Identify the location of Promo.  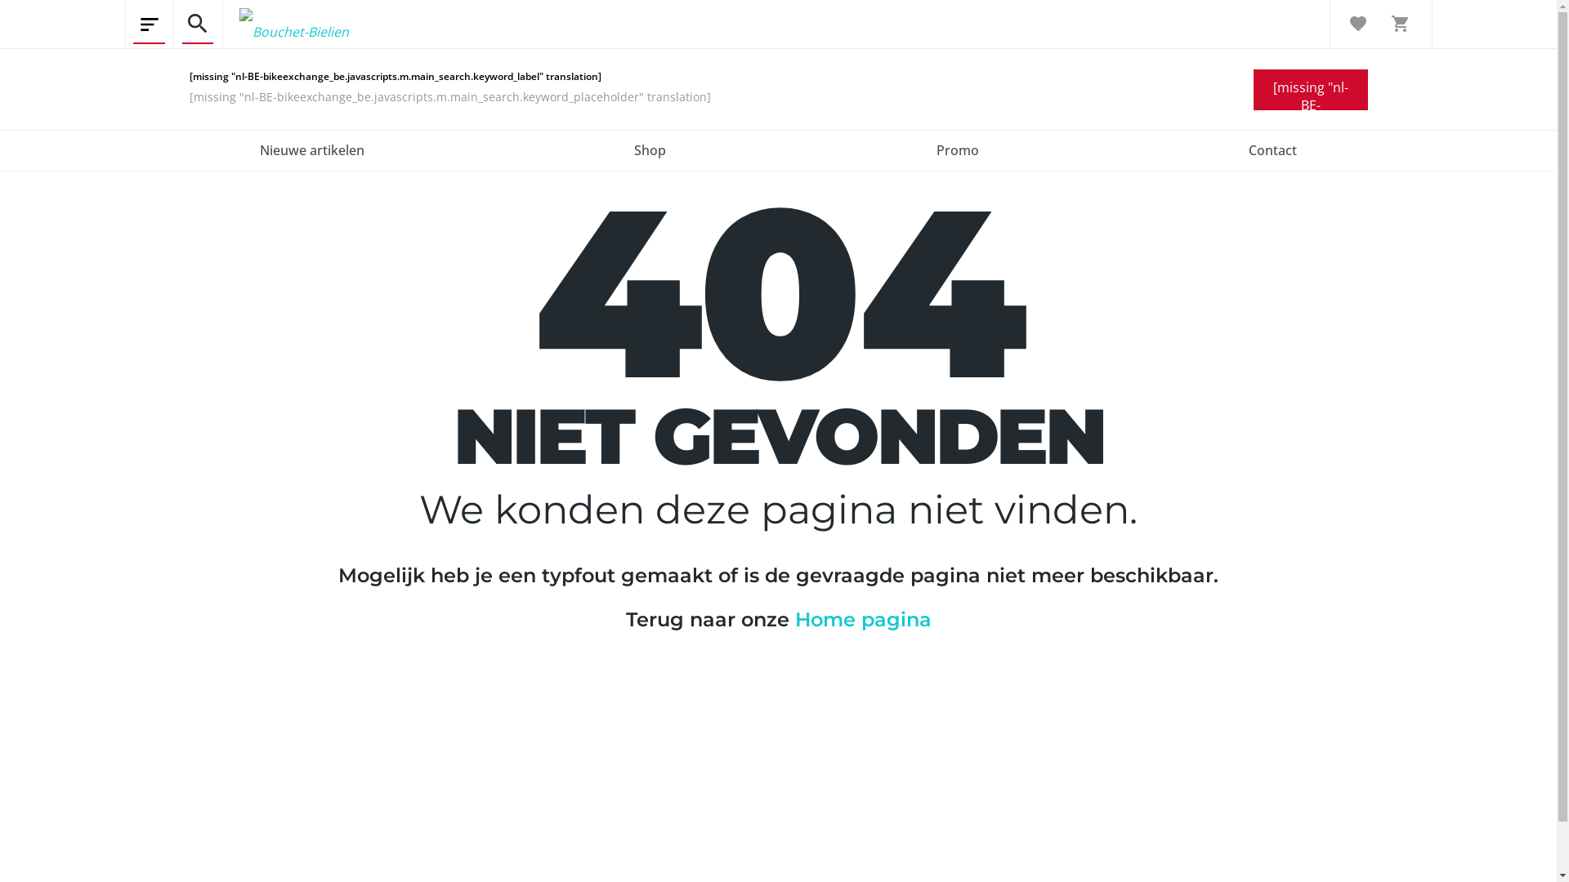
(957, 151).